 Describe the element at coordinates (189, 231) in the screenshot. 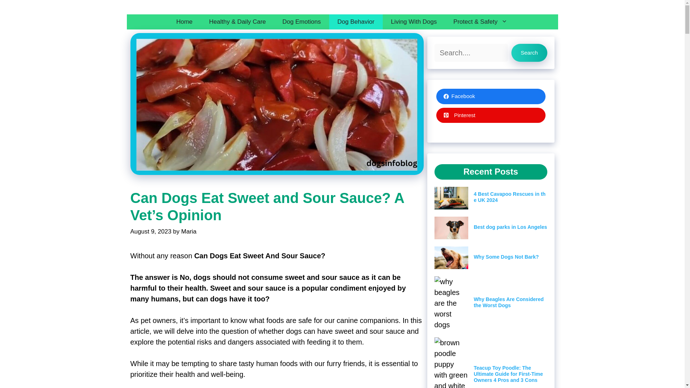

I see `View all posts by Maria` at that location.